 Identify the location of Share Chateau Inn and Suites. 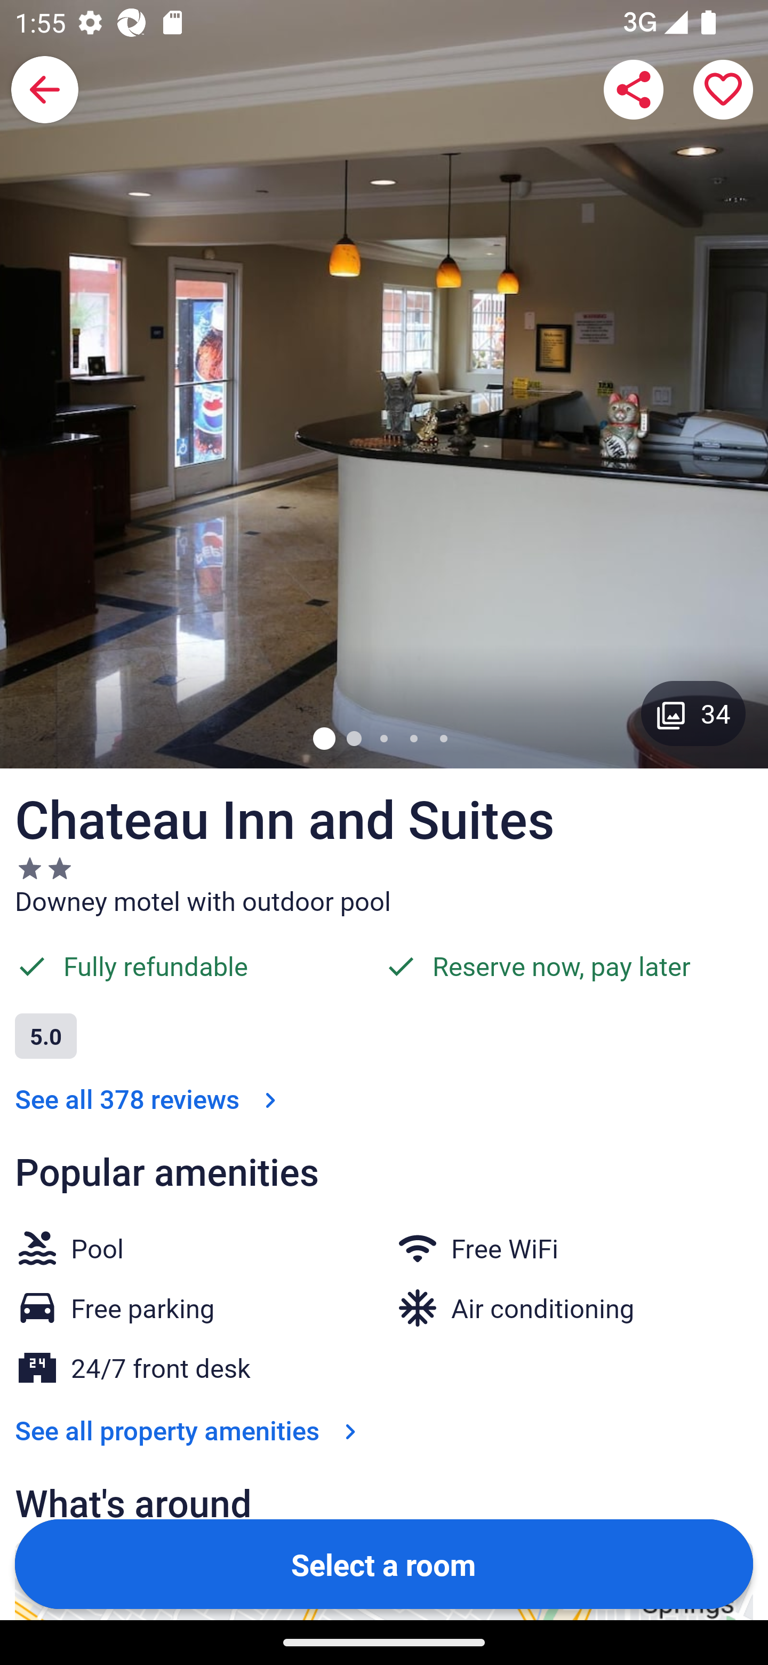
(634, 90).